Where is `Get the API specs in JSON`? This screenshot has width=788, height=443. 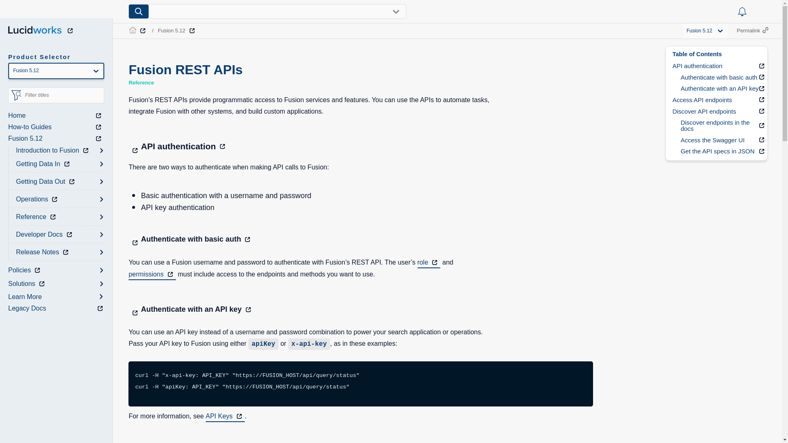
Get the API specs in JSON is located at coordinates (721, 152).